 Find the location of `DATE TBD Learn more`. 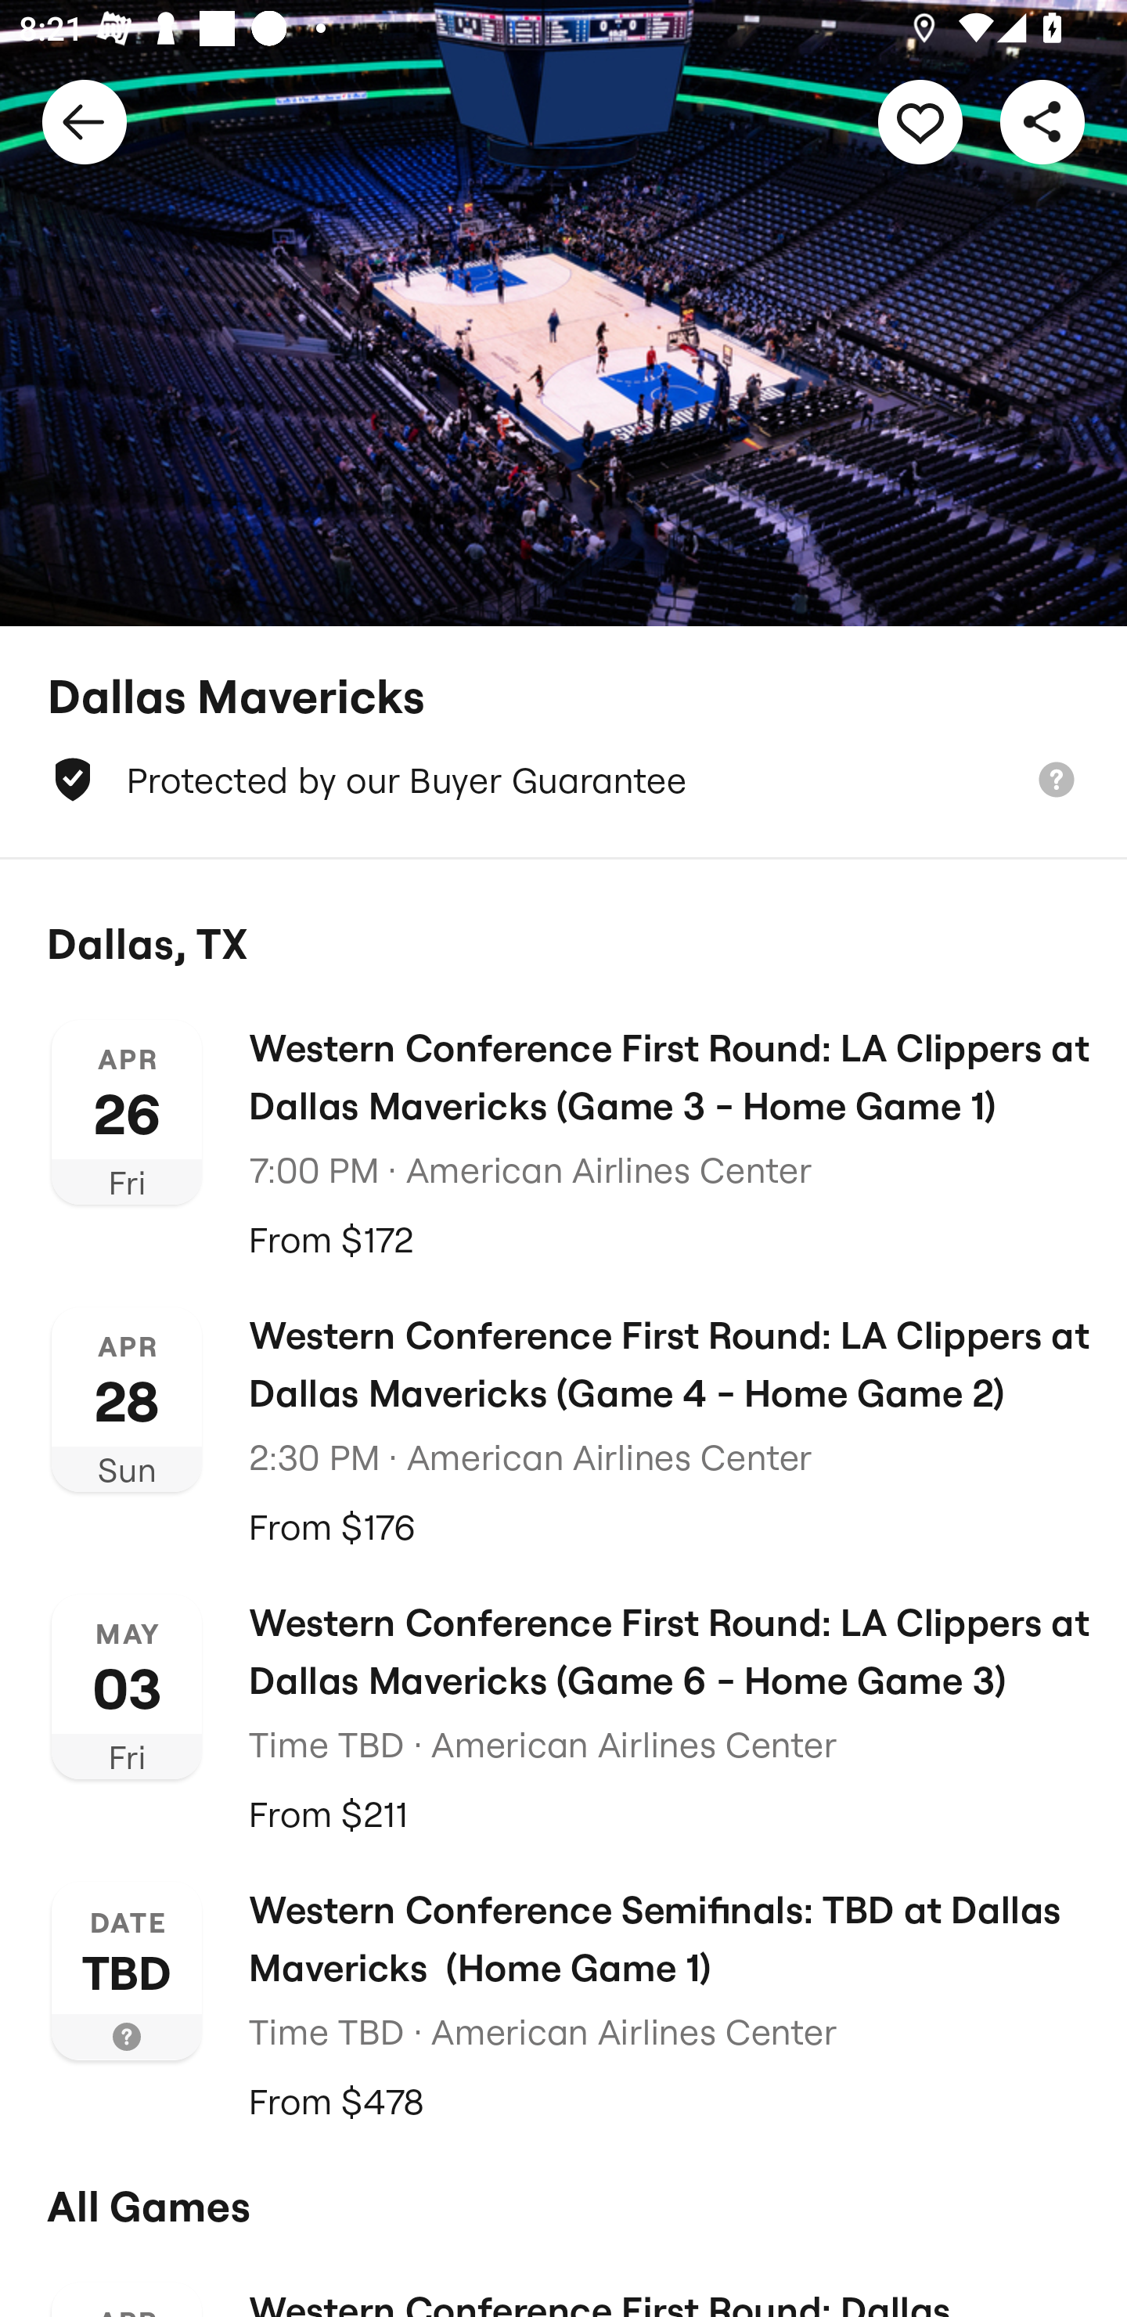

DATE TBD Learn more is located at coordinates (127, 1970).